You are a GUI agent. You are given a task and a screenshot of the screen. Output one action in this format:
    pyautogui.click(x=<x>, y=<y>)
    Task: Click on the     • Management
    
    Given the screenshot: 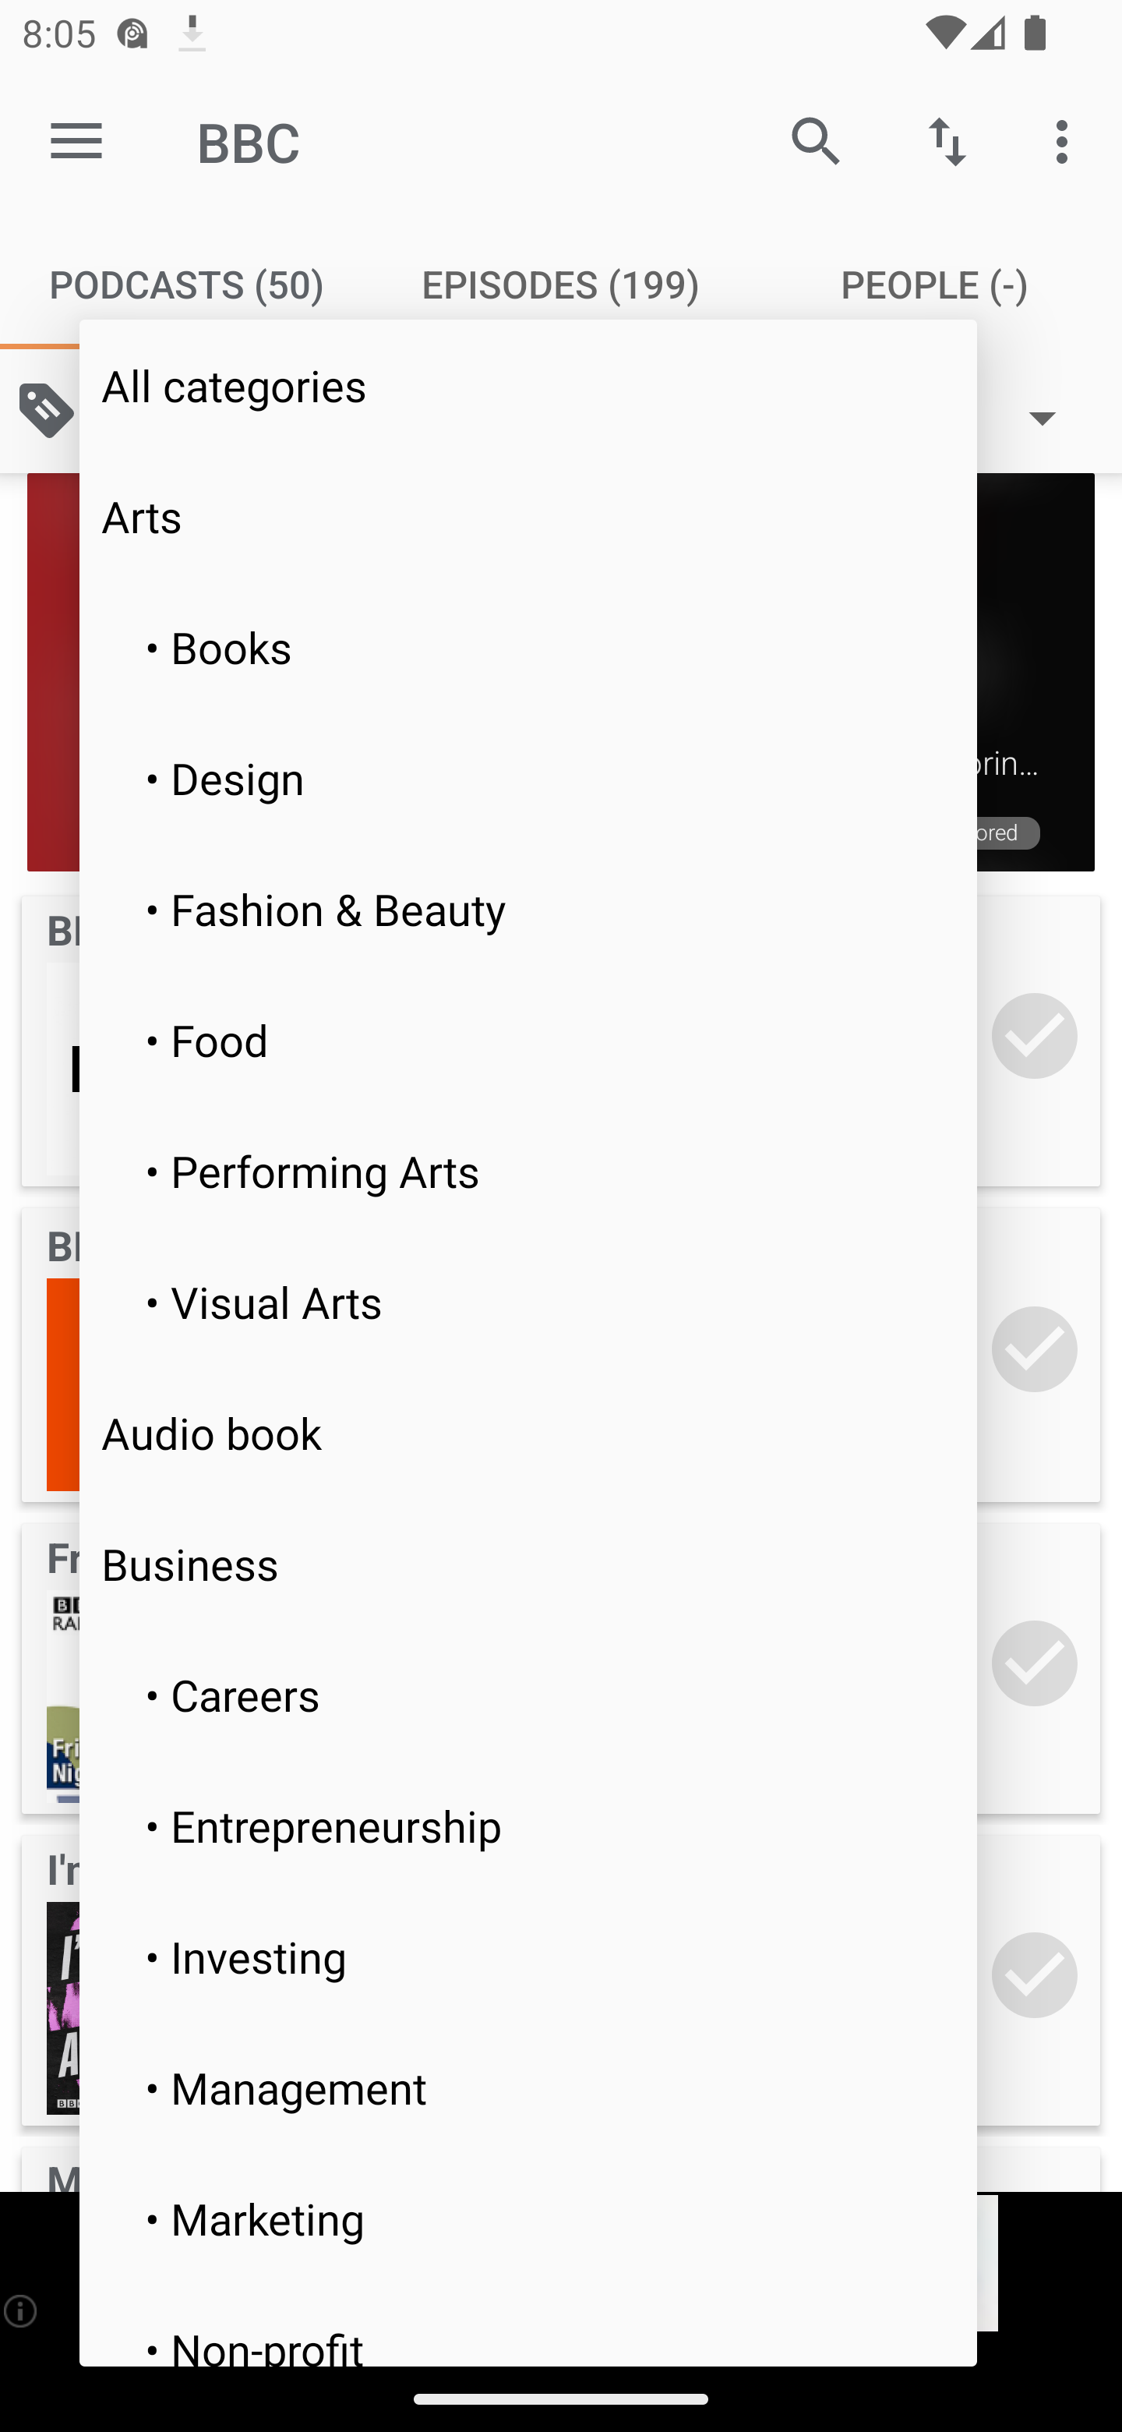 What is the action you would take?
    pyautogui.click(x=528, y=2086)
    